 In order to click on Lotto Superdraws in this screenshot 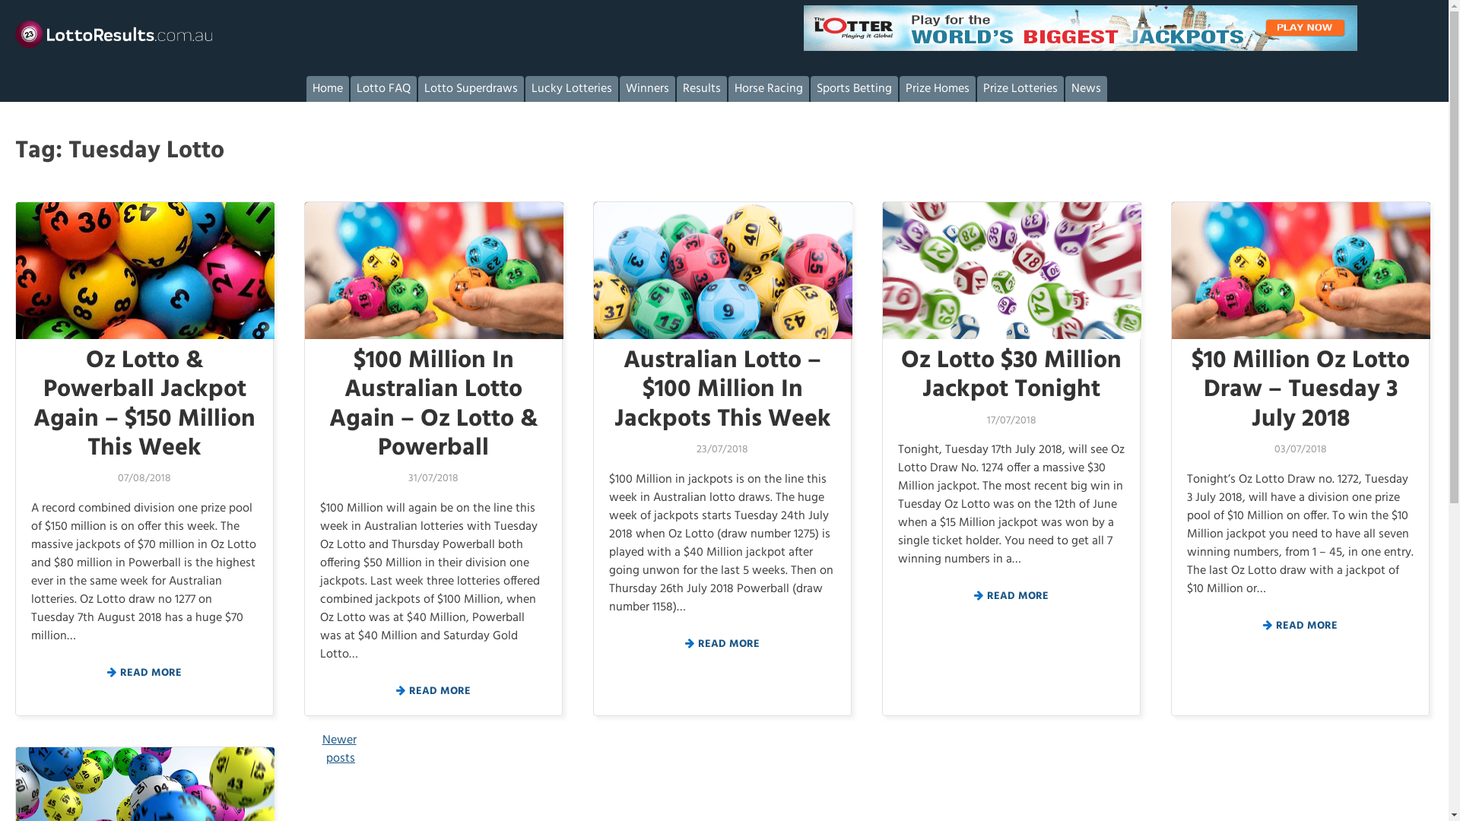, I will do `click(471, 89)`.